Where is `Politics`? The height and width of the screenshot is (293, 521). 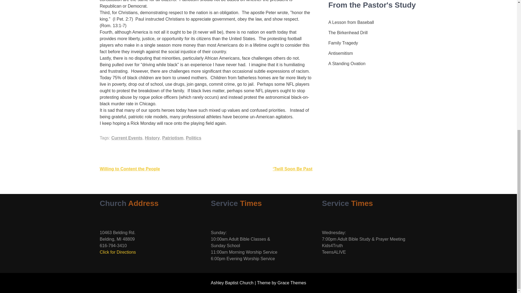
Politics is located at coordinates (193, 138).